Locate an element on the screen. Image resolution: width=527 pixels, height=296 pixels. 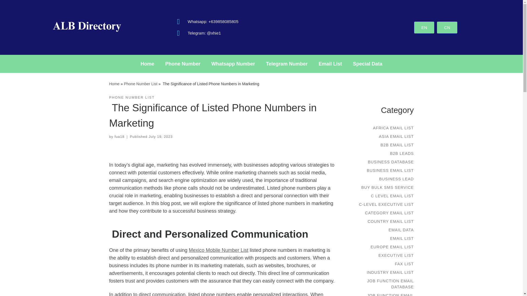
Phone Number List is located at coordinates (141, 84).